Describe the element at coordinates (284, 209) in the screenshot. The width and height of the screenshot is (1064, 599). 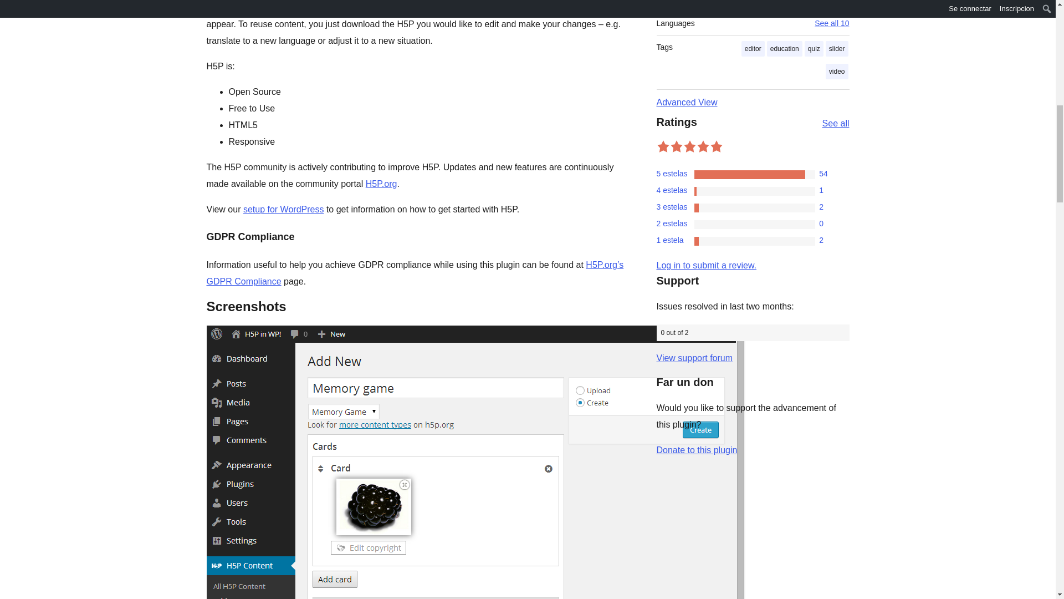
I see `setup for WordPress` at that location.